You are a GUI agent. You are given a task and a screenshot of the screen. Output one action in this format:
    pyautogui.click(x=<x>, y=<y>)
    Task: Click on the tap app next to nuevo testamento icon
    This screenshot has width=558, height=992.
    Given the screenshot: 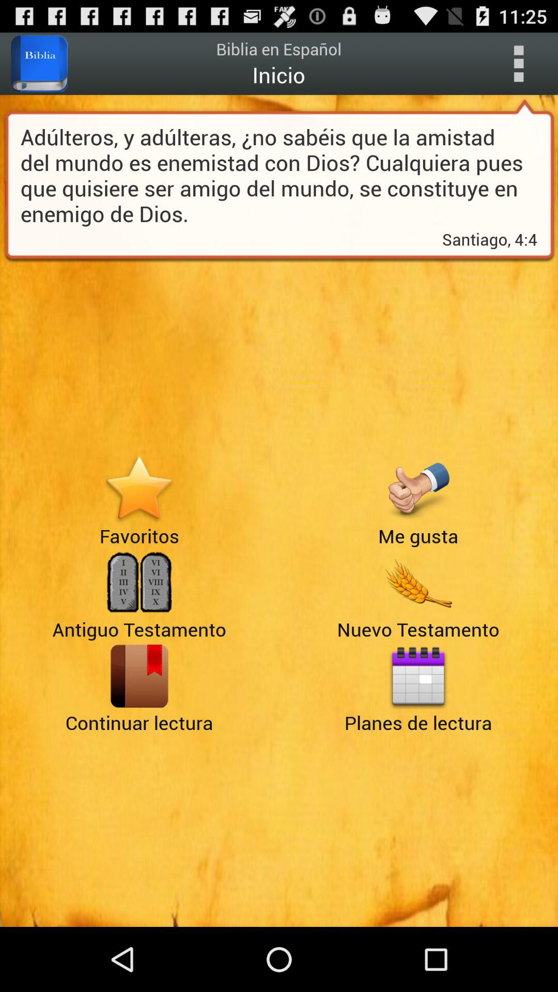 What is the action you would take?
    pyautogui.click(x=139, y=676)
    